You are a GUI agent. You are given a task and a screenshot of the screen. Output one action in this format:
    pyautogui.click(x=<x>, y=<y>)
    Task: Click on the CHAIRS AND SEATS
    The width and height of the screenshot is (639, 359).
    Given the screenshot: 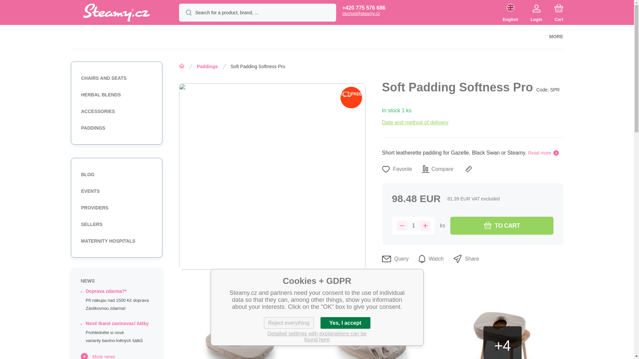 What is the action you would take?
    pyautogui.click(x=115, y=78)
    